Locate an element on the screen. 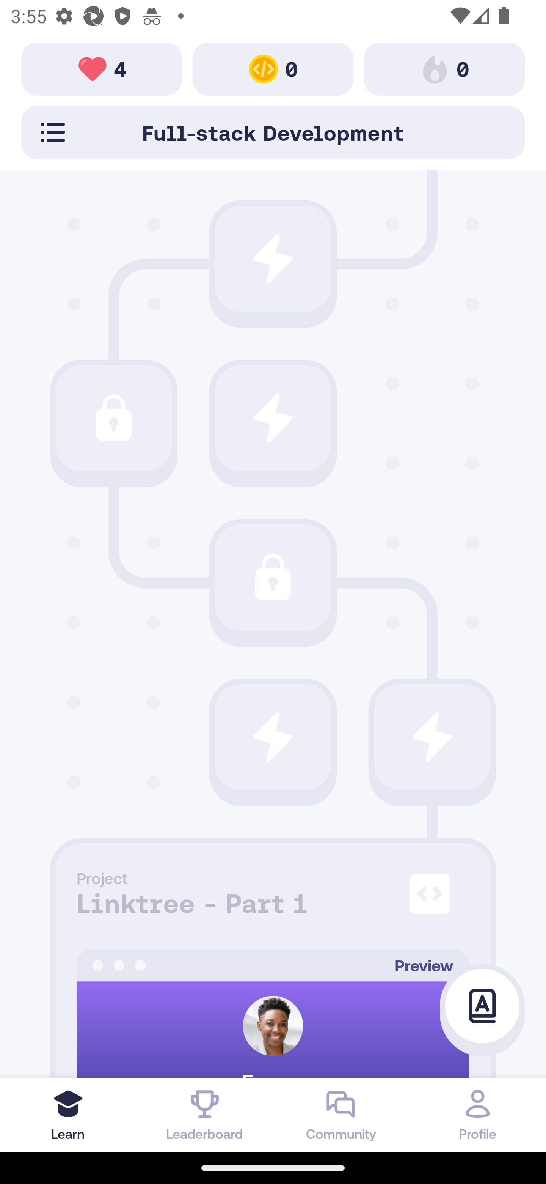  Path Toolbar Selector Full-stack Development is located at coordinates (273, 132).